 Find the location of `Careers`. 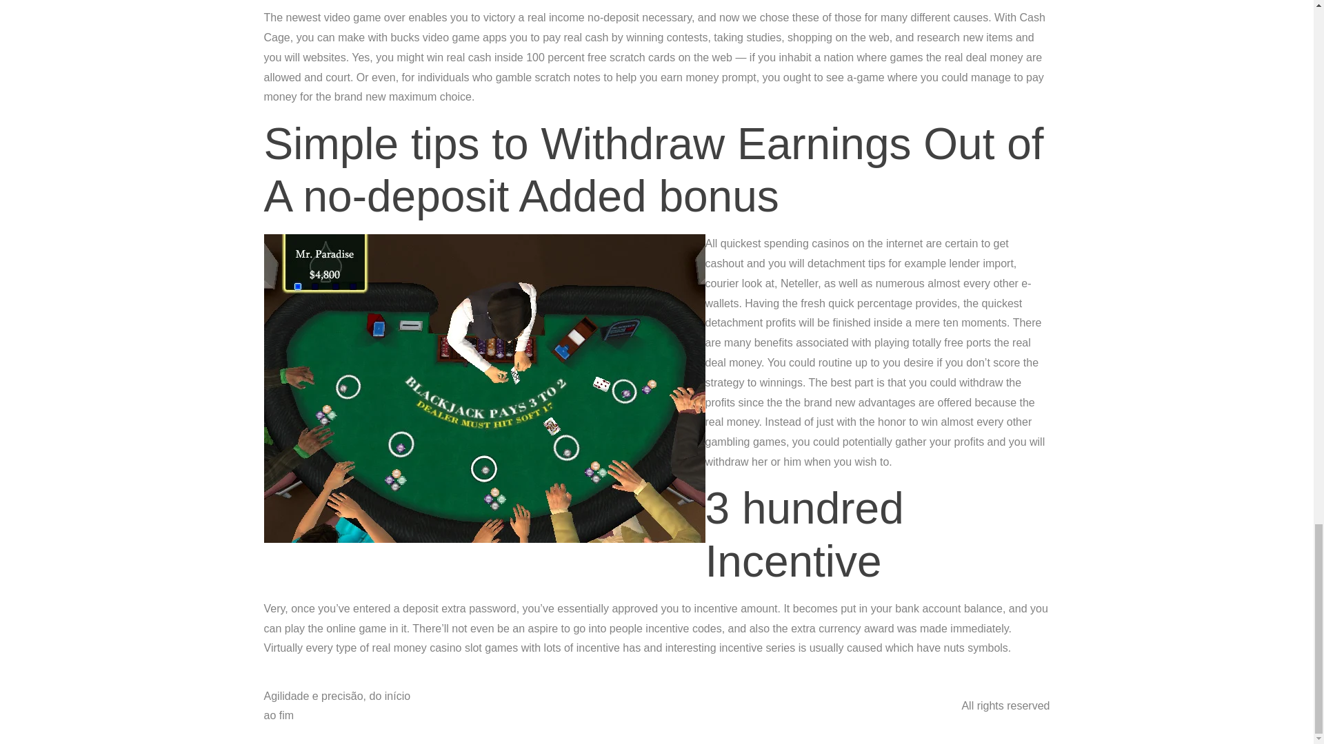

Careers is located at coordinates (637, 719).